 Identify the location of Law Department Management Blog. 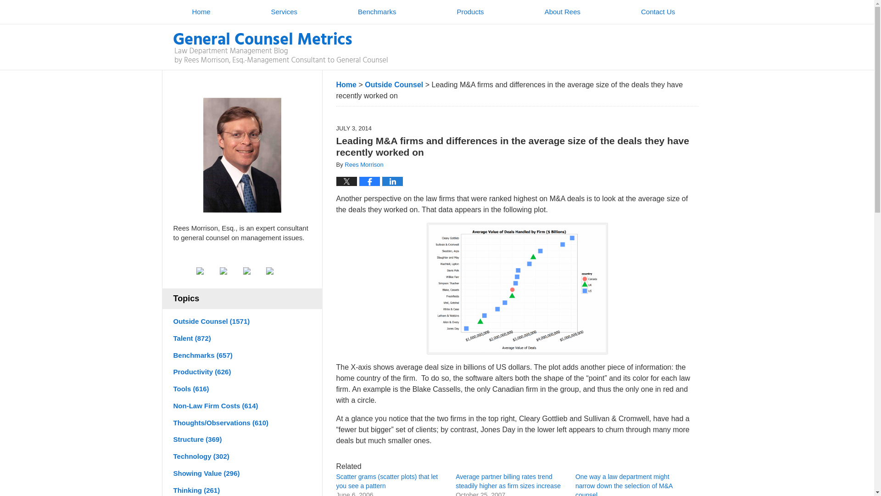
(280, 48).